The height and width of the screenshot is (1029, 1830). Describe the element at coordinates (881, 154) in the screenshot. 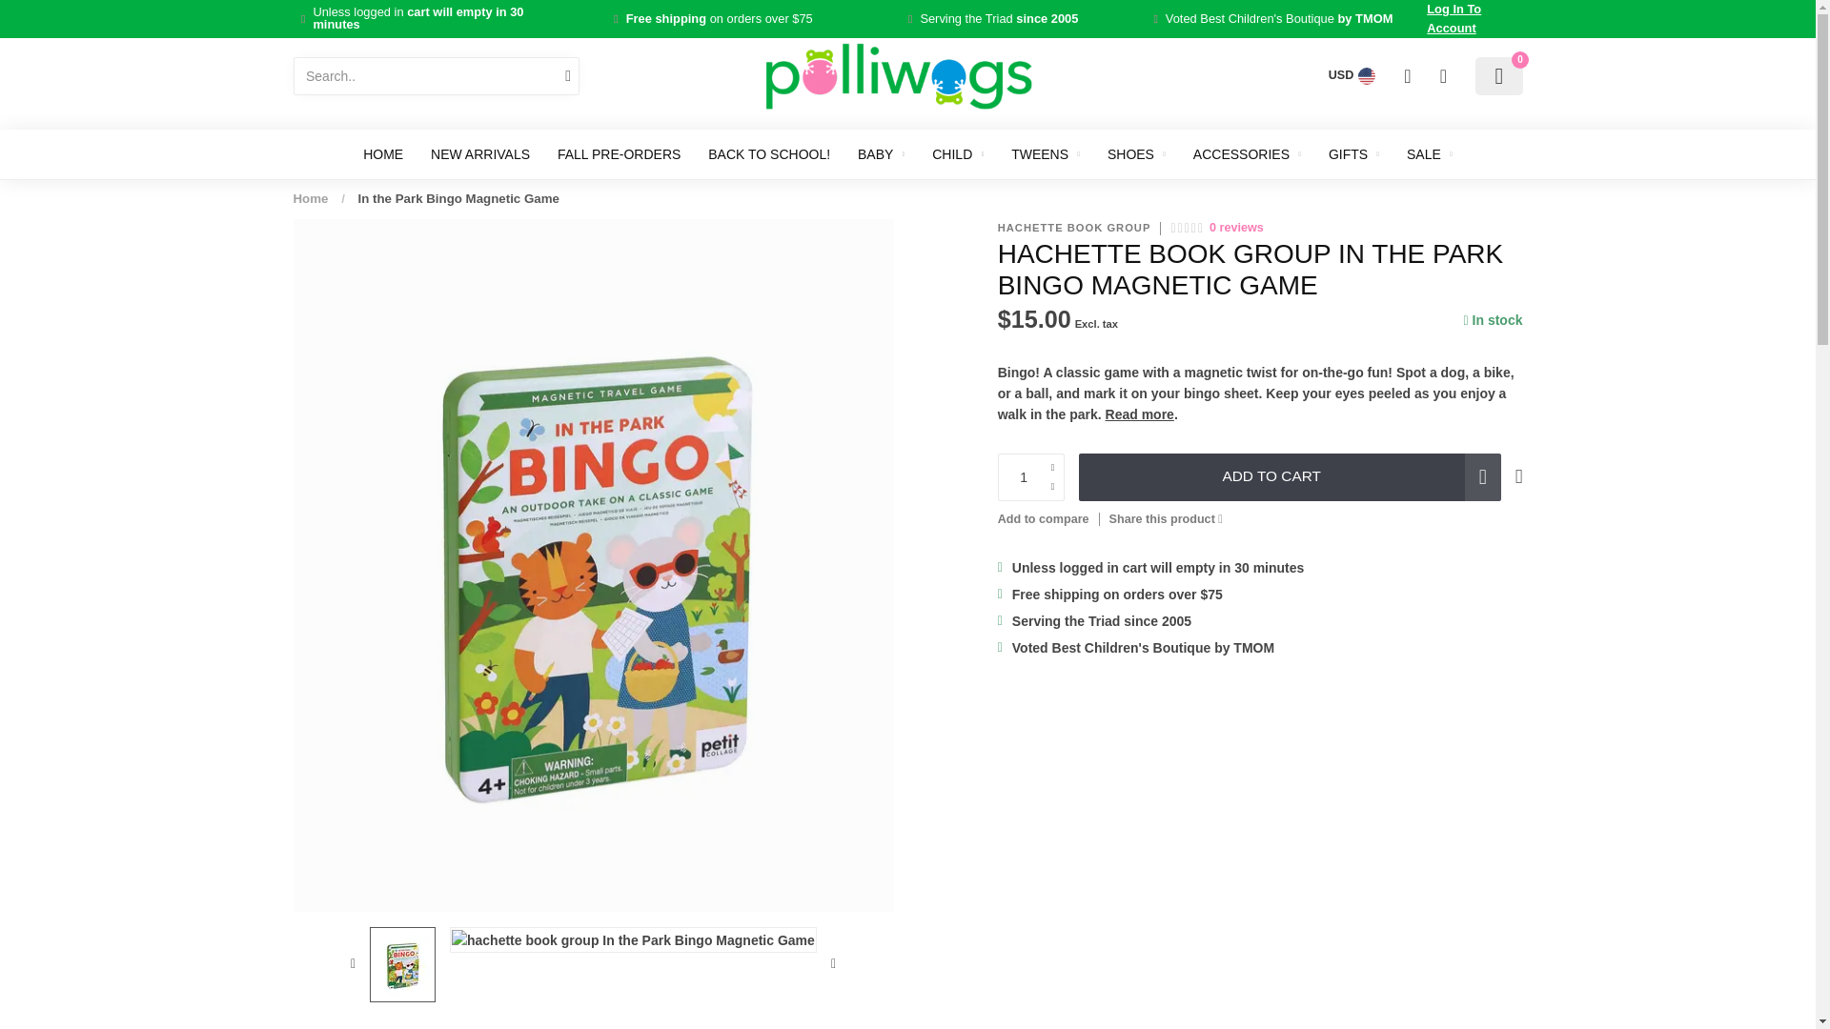

I see `BABY` at that location.